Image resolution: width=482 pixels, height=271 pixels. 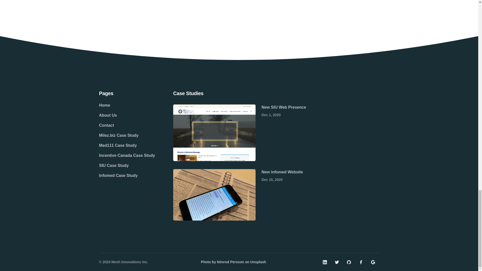 What do you see at coordinates (127, 156) in the screenshot?
I see `Incentive Canada Case Study` at bounding box center [127, 156].